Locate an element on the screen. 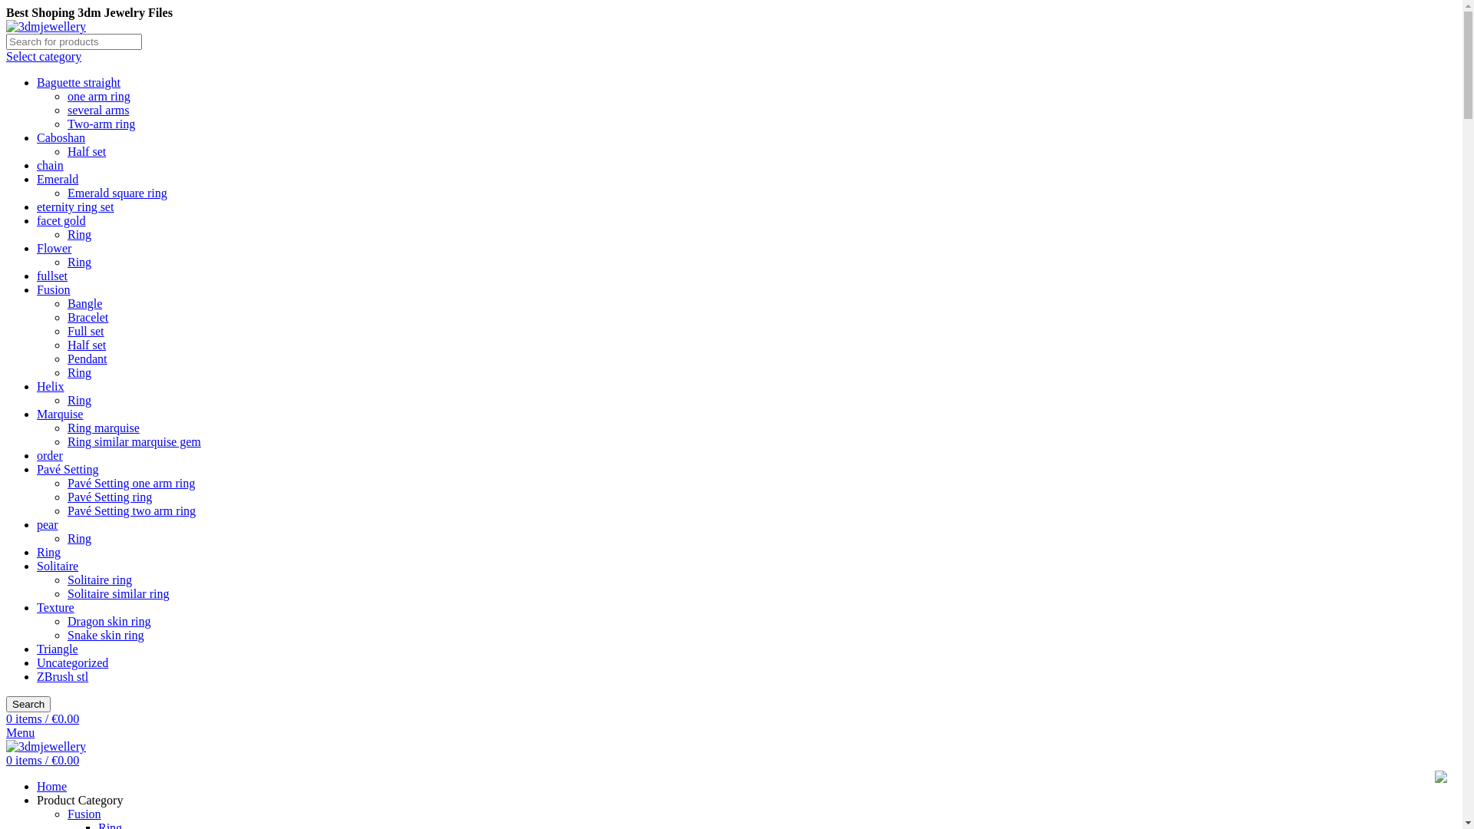 Image resolution: width=1474 pixels, height=829 pixels. Solitaire similar ring is located at coordinates (118, 594).